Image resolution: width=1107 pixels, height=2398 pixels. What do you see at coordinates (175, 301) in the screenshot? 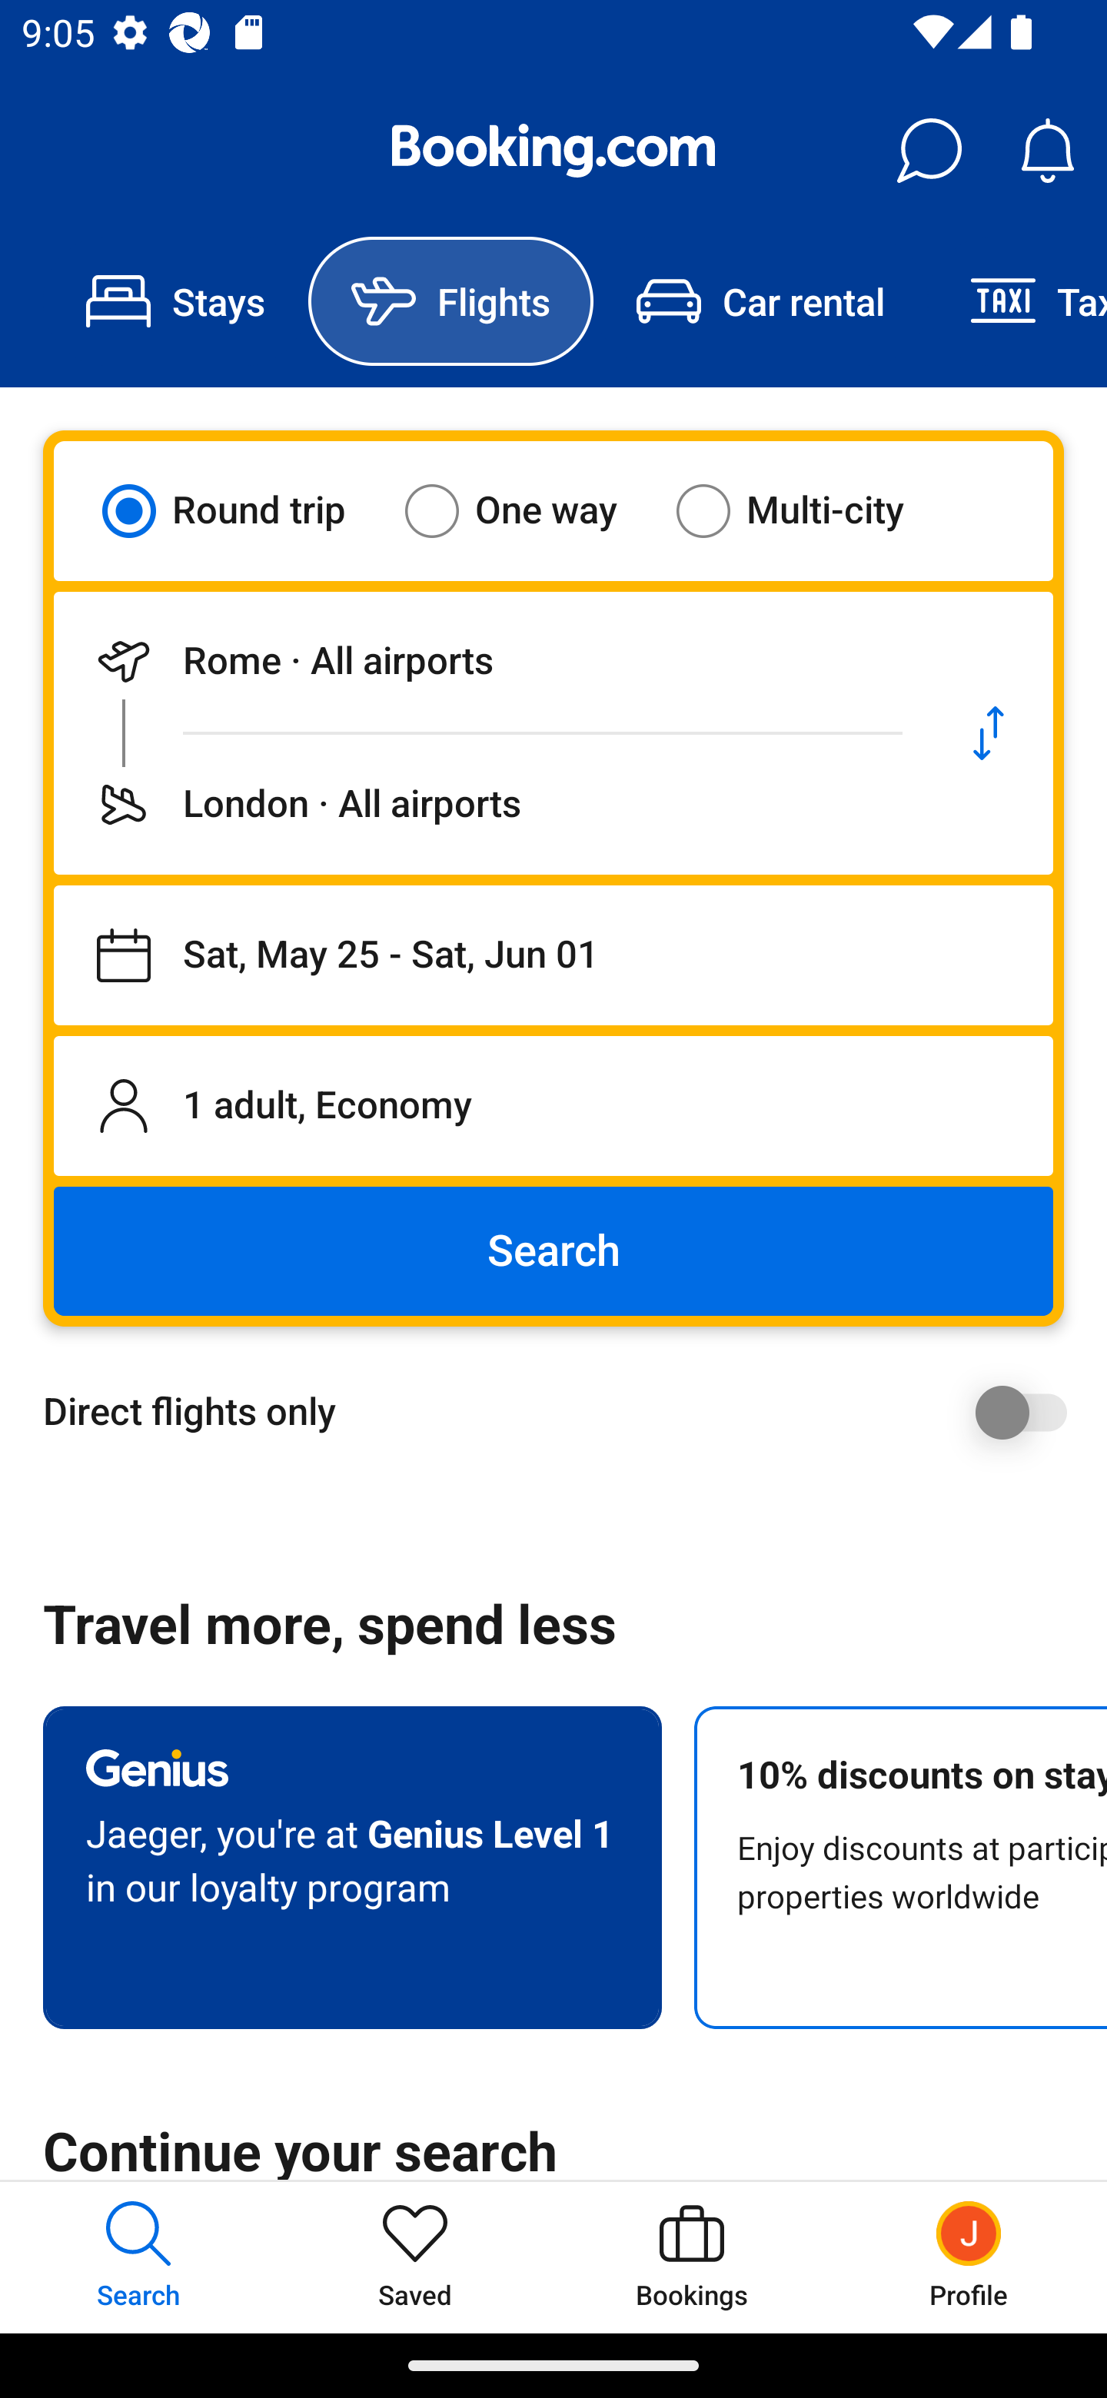
I see `Stays` at bounding box center [175, 301].